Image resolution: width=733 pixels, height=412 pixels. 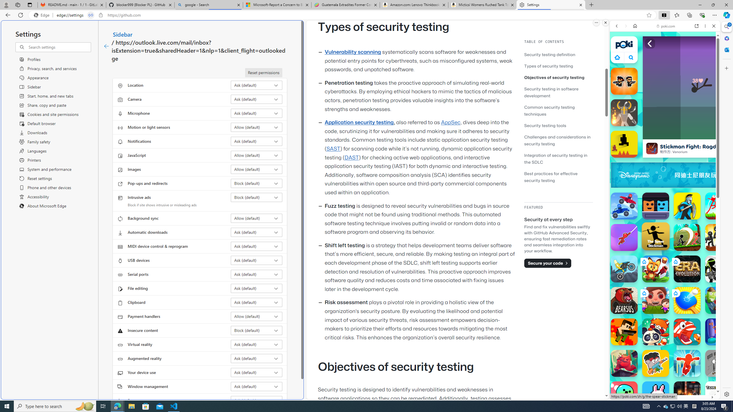 What do you see at coordinates (257, 218) in the screenshot?
I see `Background sync Allow (default)` at bounding box center [257, 218].